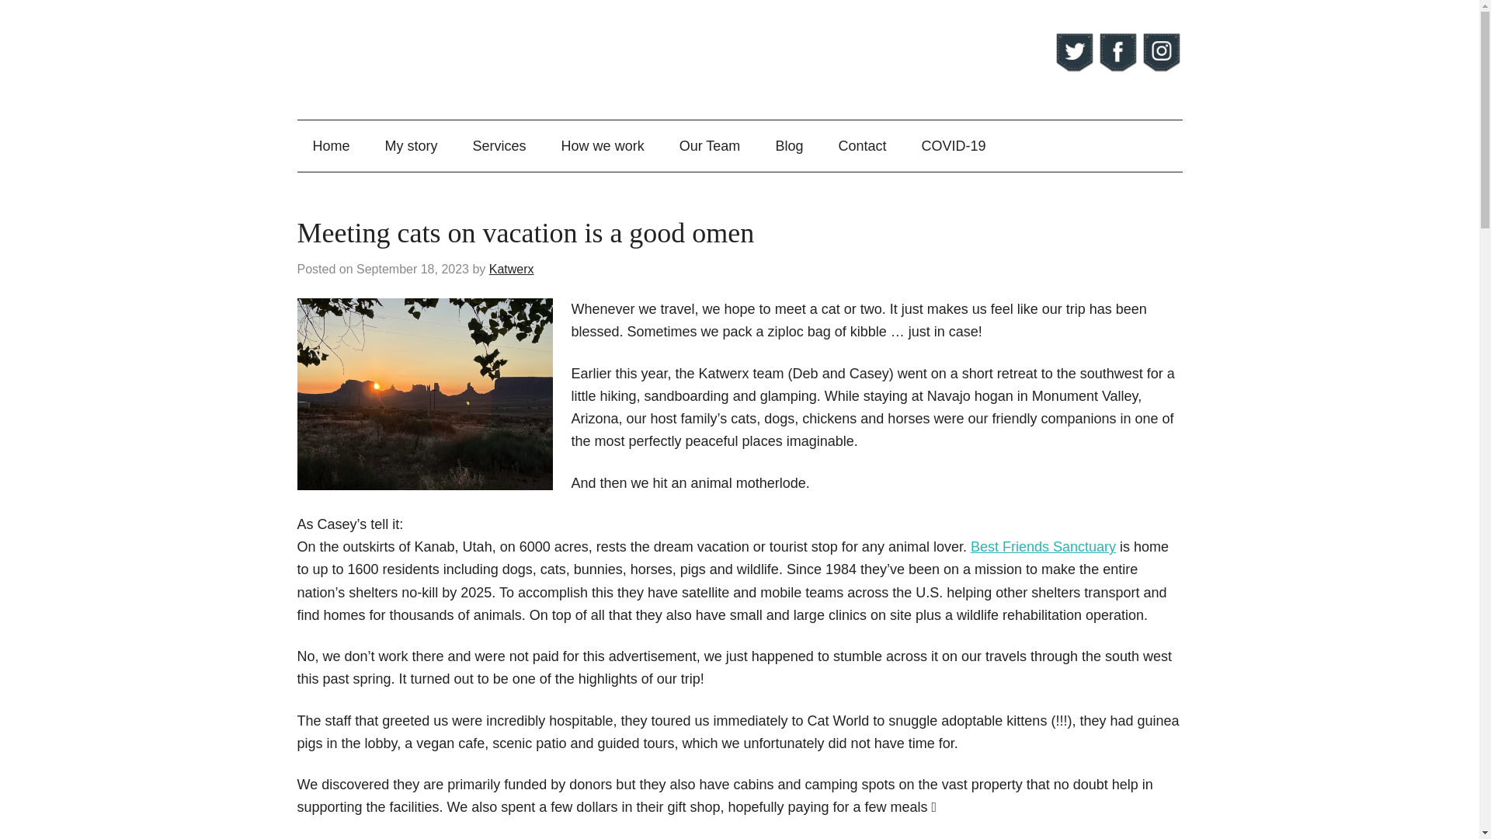  Describe the element at coordinates (500, 146) in the screenshot. I see `Services` at that location.